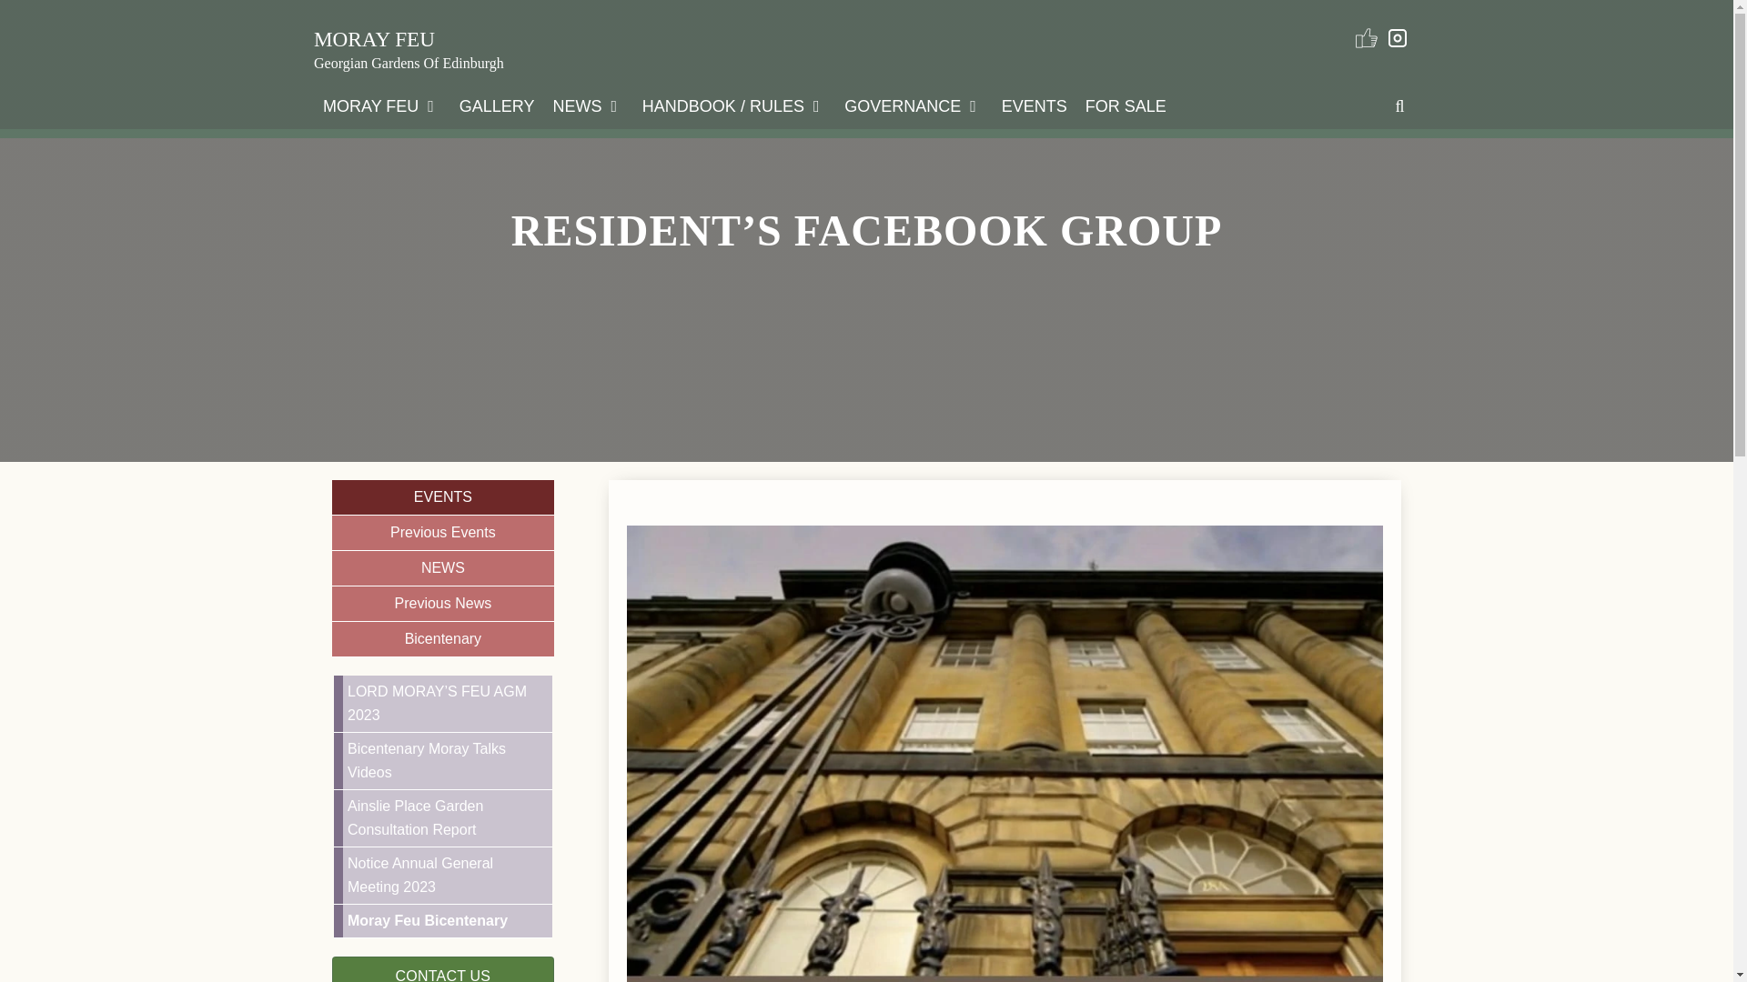 The height and width of the screenshot is (982, 1747). Describe the element at coordinates (442, 533) in the screenshot. I see `Previous Events` at that location.